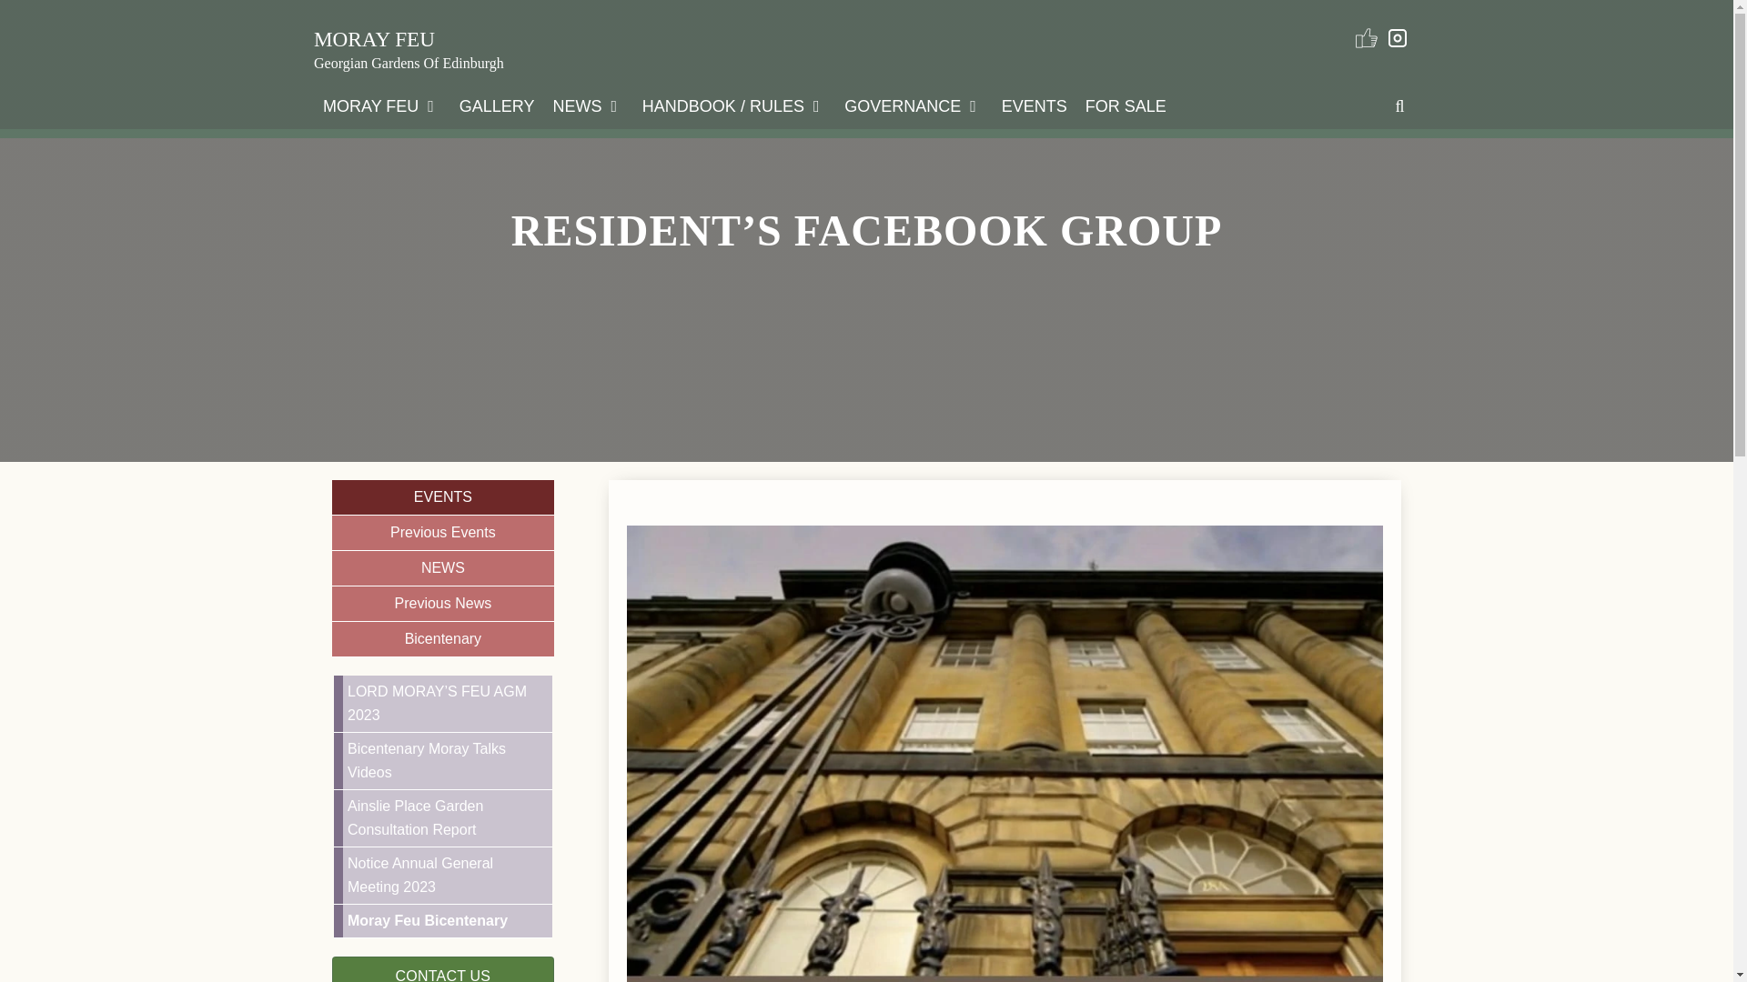 The height and width of the screenshot is (982, 1747). Describe the element at coordinates (442, 533) in the screenshot. I see `Previous Events` at that location.